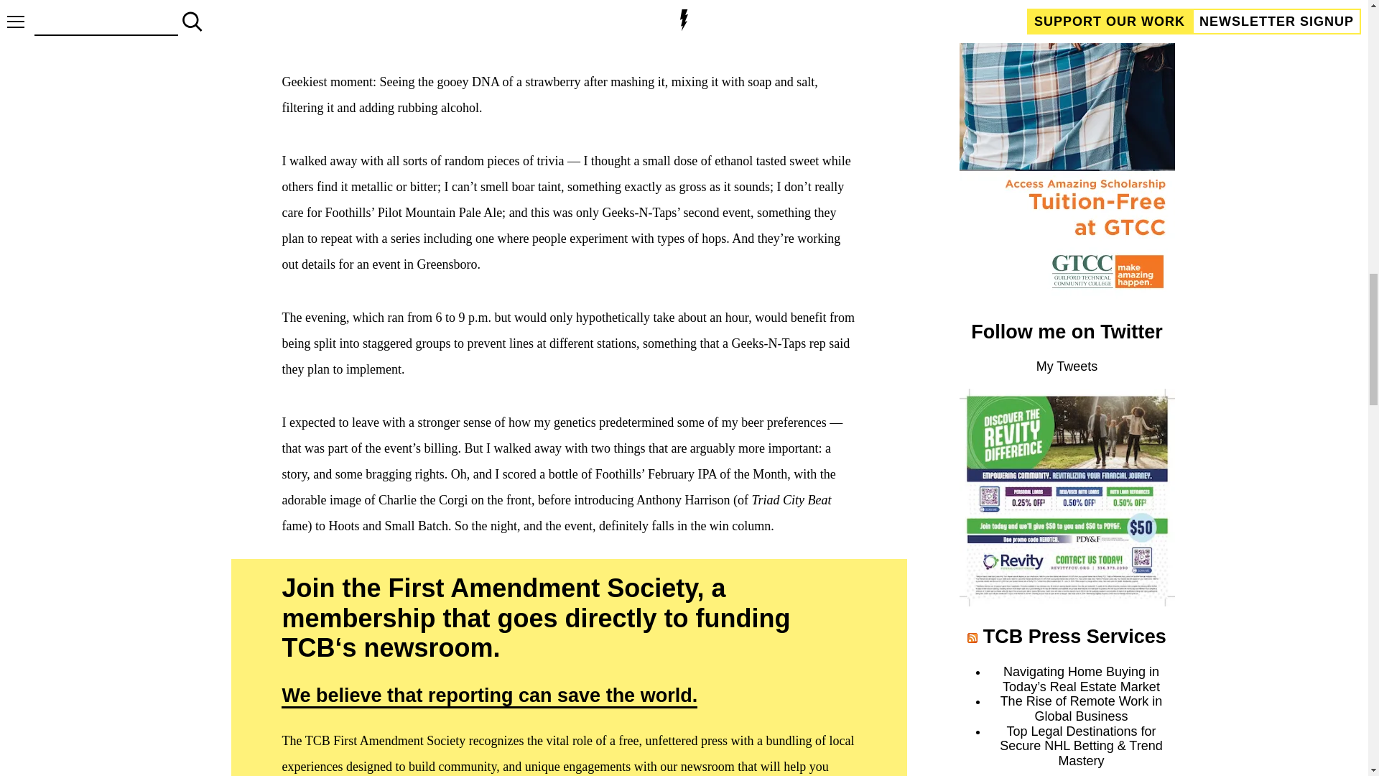 This screenshot has height=776, width=1379. What do you see at coordinates (1067, 366) in the screenshot?
I see `My Tweets` at bounding box center [1067, 366].